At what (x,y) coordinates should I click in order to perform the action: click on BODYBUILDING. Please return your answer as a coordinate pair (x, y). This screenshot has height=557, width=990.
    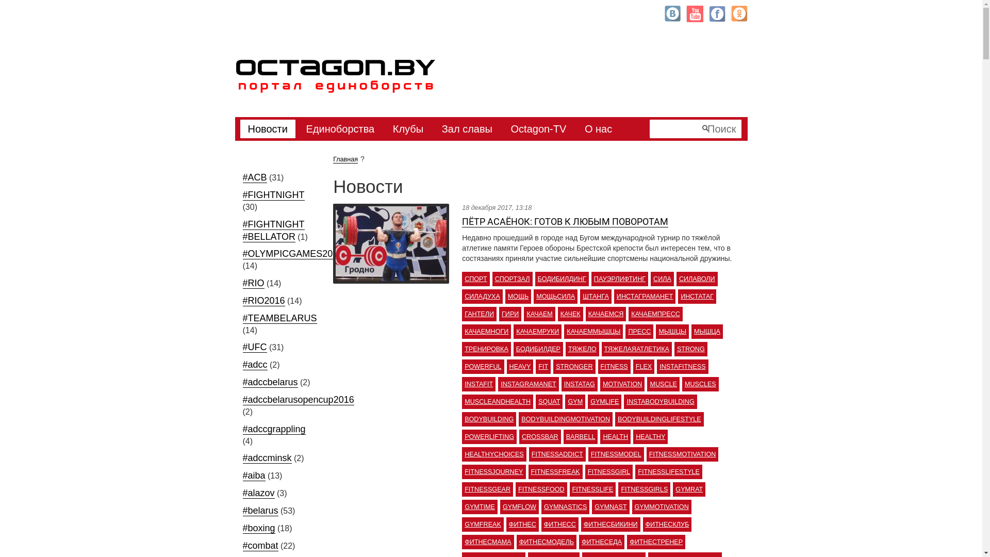
    Looking at the image, I should click on (489, 419).